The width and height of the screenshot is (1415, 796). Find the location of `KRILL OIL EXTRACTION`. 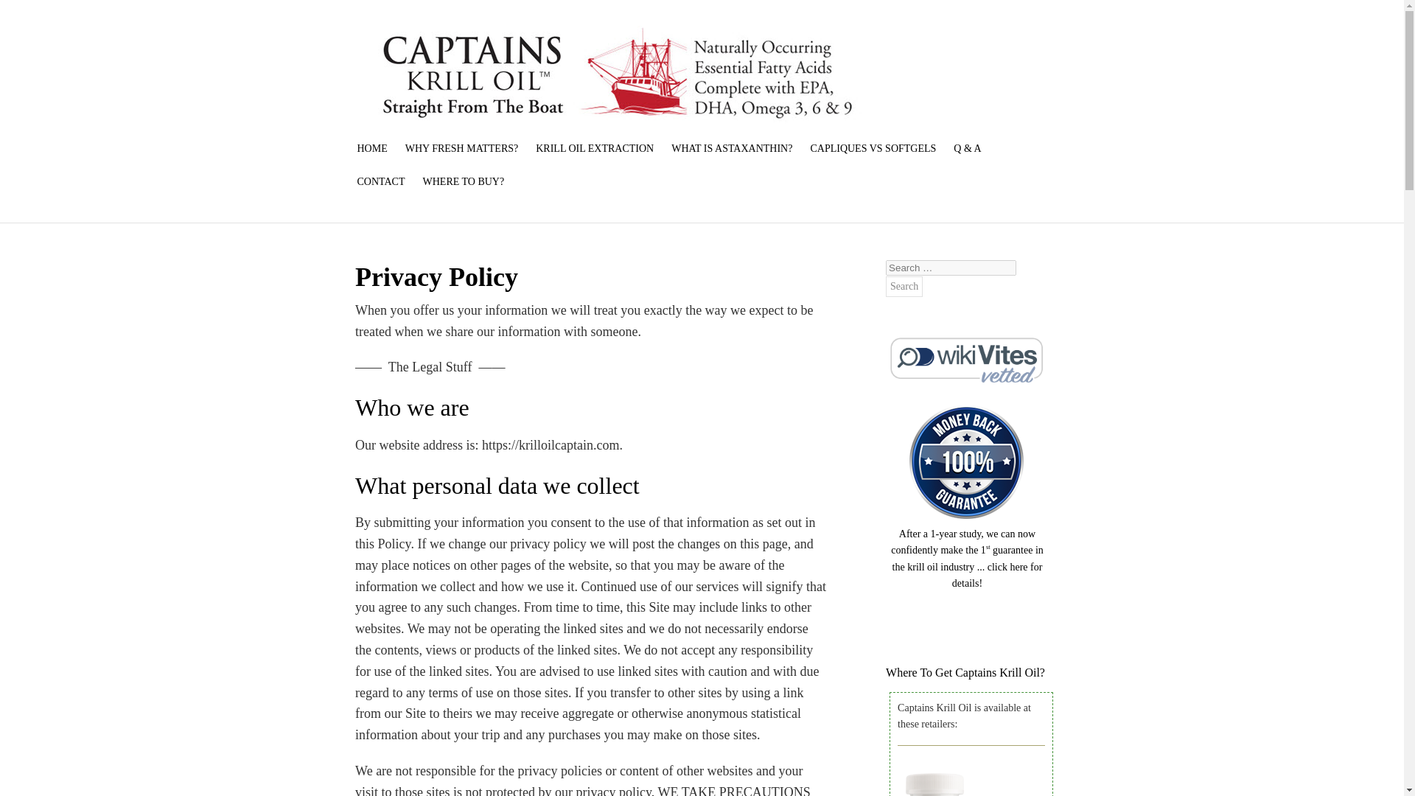

KRILL OIL EXTRACTION is located at coordinates (594, 149).